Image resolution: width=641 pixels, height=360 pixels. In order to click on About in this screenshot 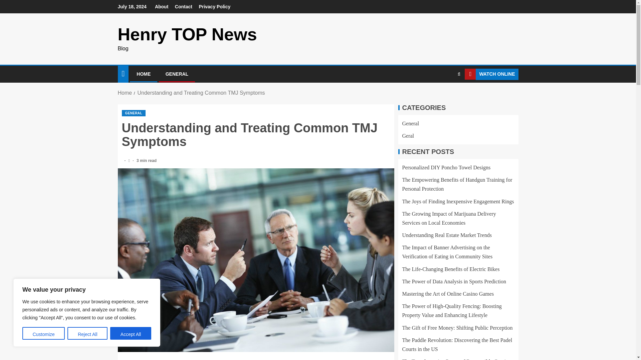, I will do `click(162, 7)`.